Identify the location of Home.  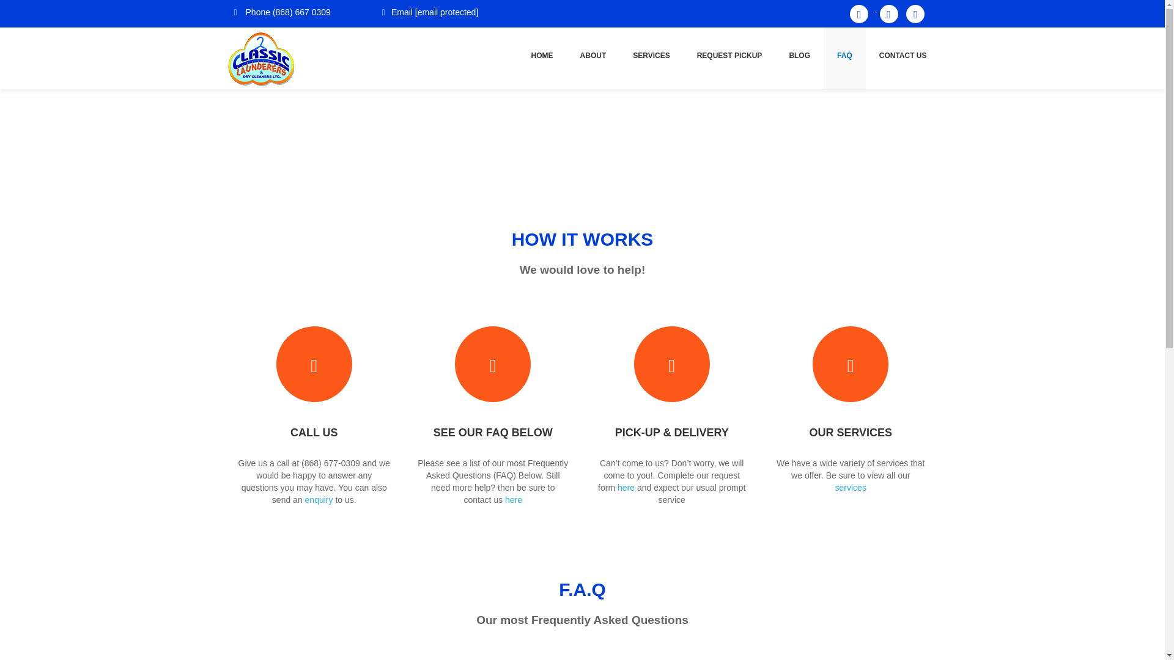
(888, 147).